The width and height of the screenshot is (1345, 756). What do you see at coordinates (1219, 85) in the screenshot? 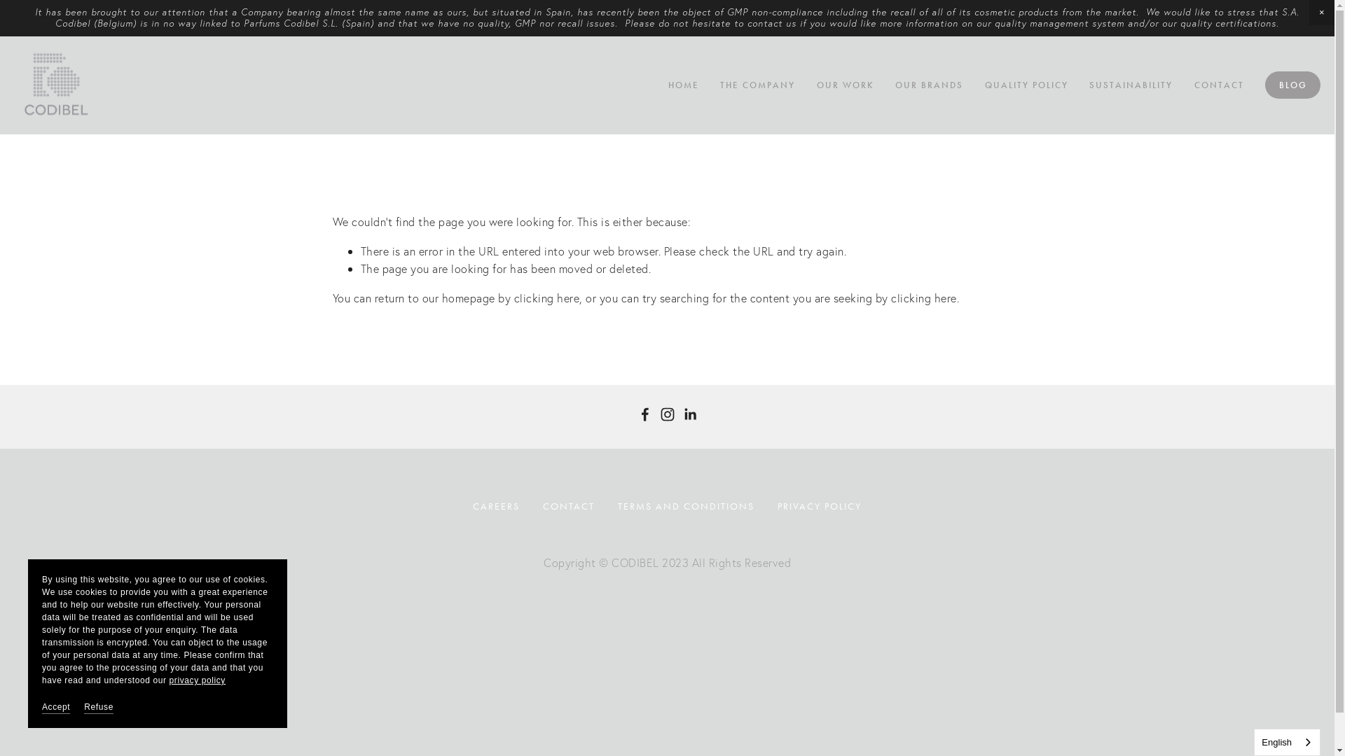
I see `CONTACT` at bounding box center [1219, 85].